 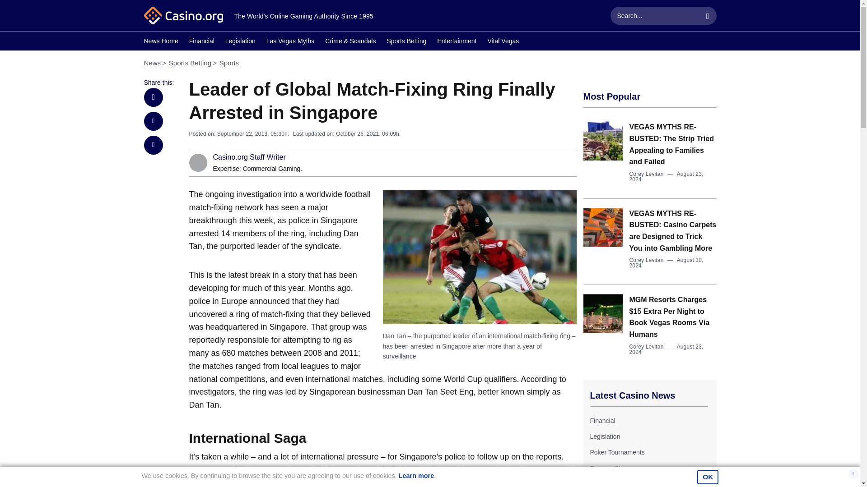 I want to click on Legislation, so click(x=240, y=42).